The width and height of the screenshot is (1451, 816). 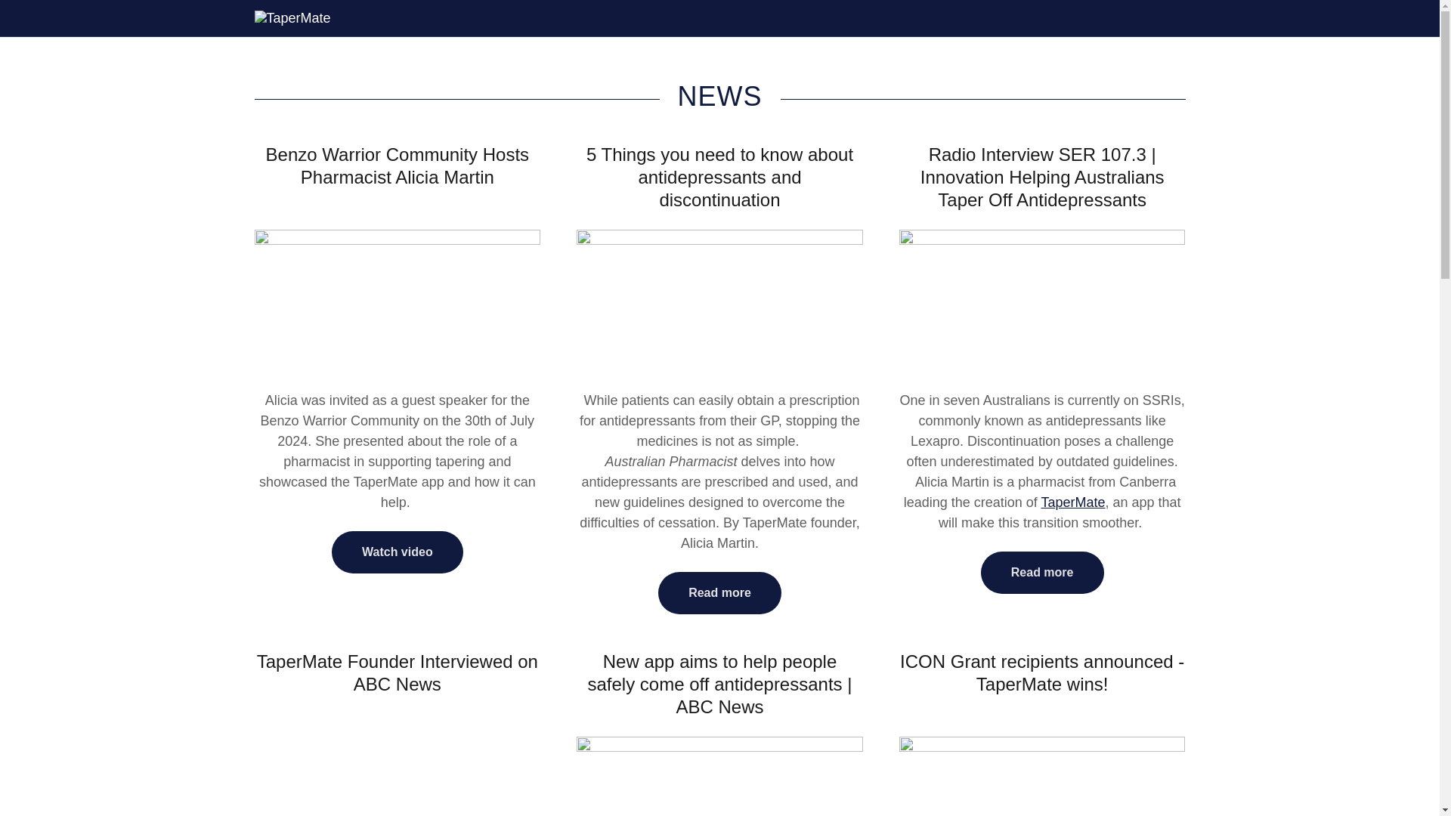 What do you see at coordinates (1072, 502) in the screenshot?
I see `TaperMate` at bounding box center [1072, 502].